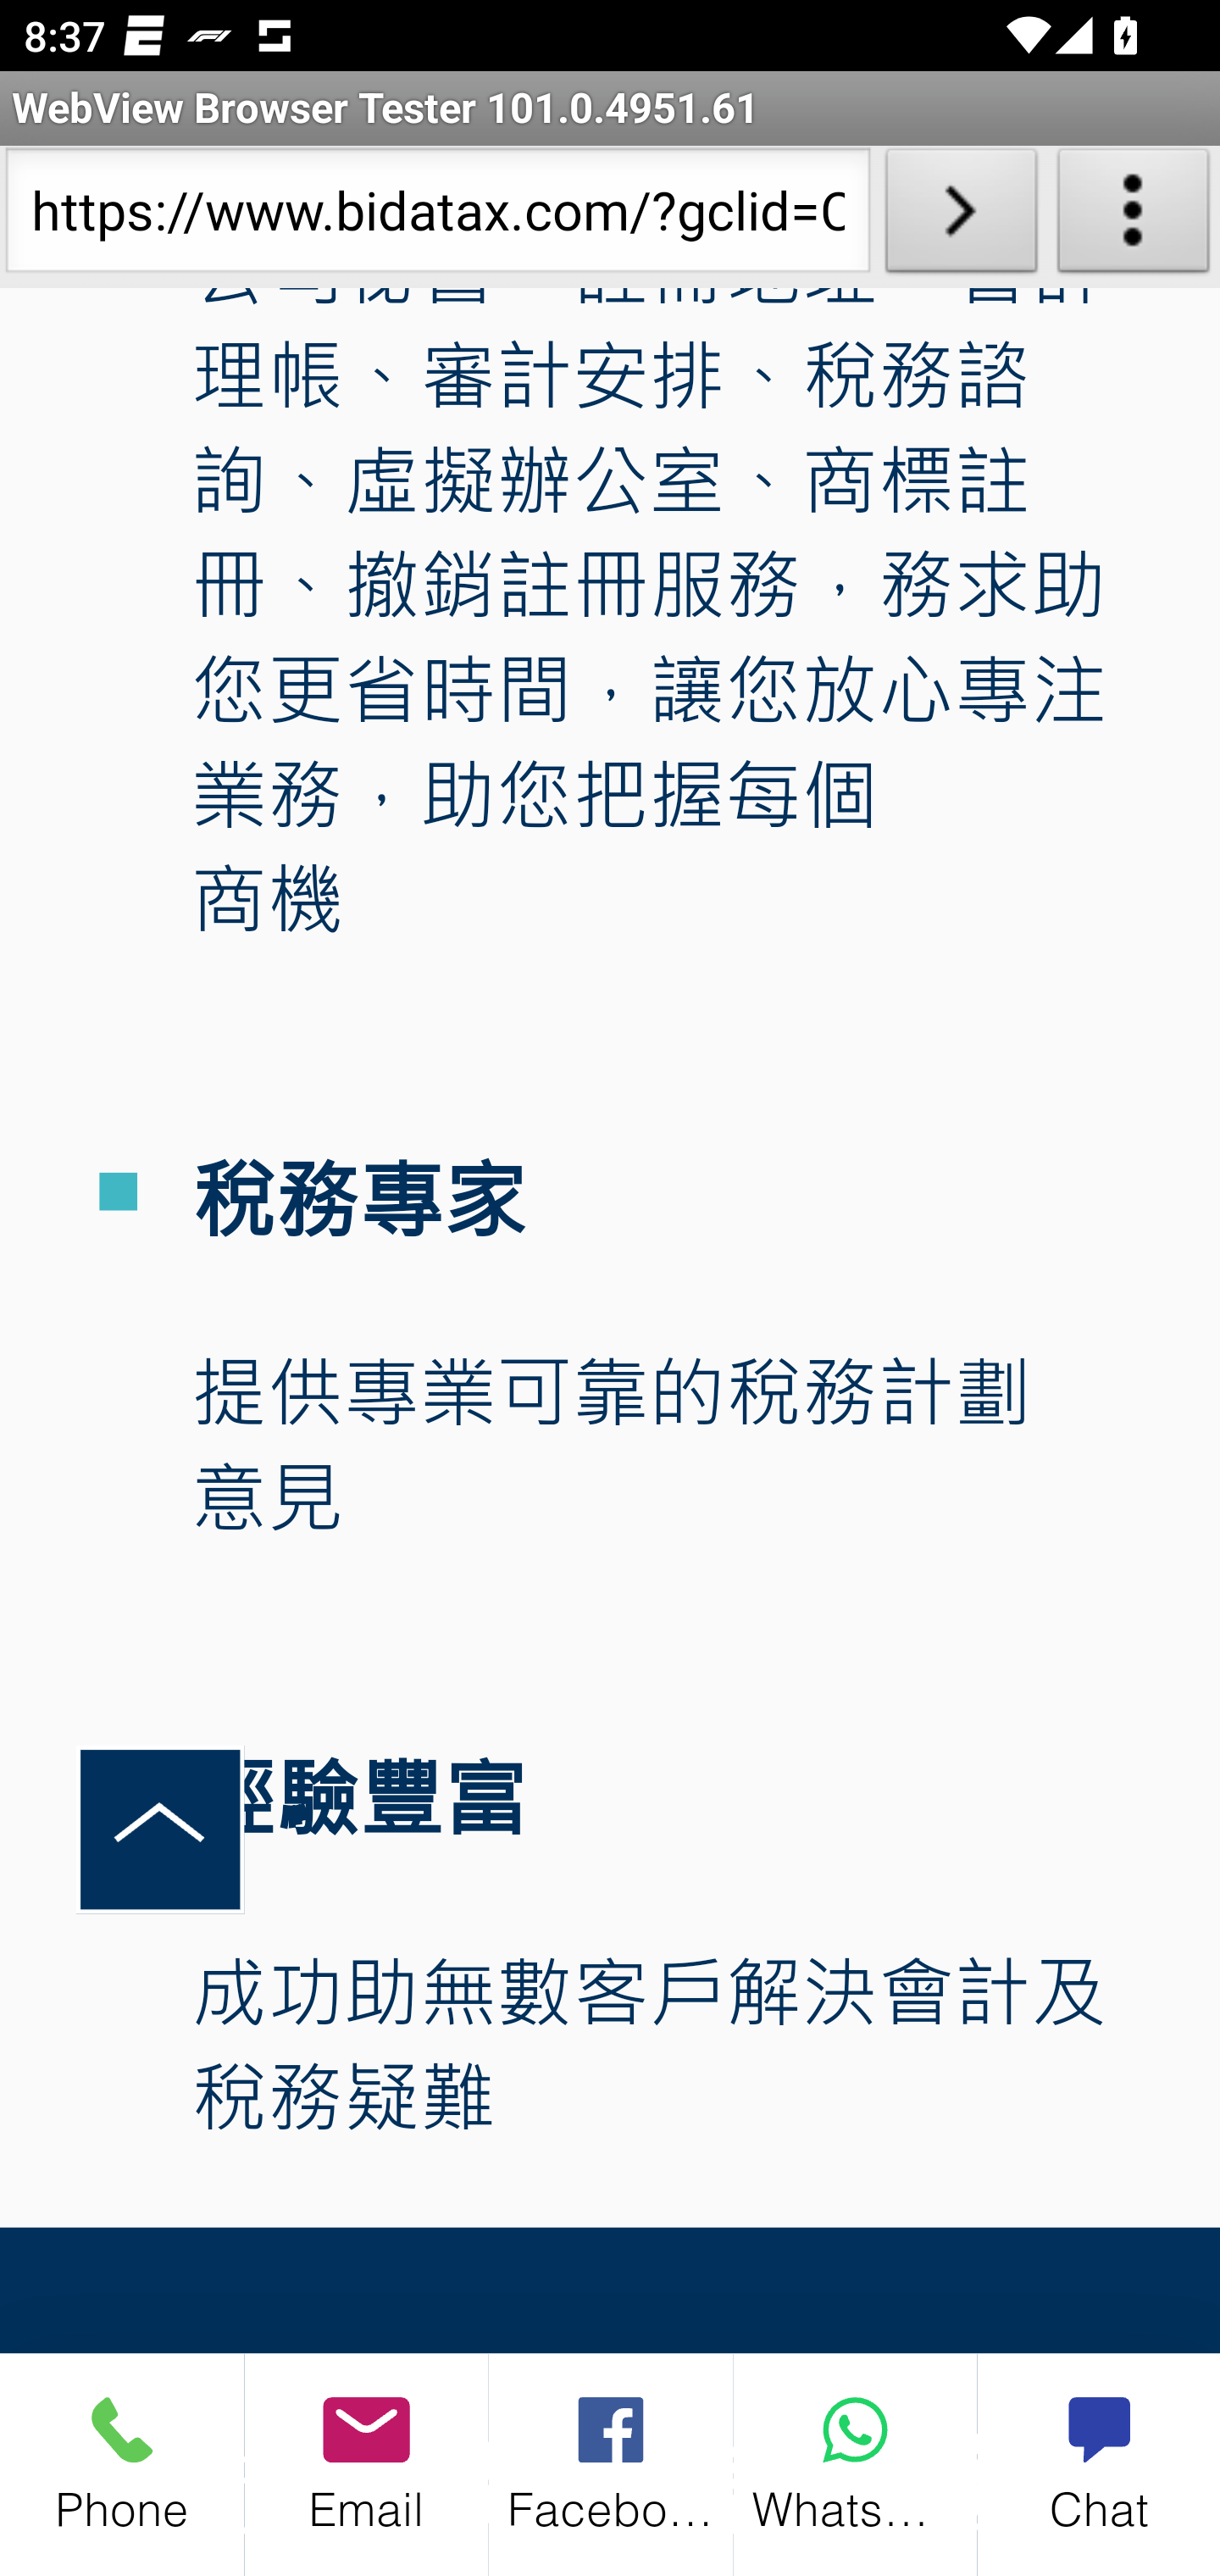 The width and height of the screenshot is (1220, 2576). What do you see at coordinates (1098, 2462) in the screenshot?
I see `Chat` at bounding box center [1098, 2462].